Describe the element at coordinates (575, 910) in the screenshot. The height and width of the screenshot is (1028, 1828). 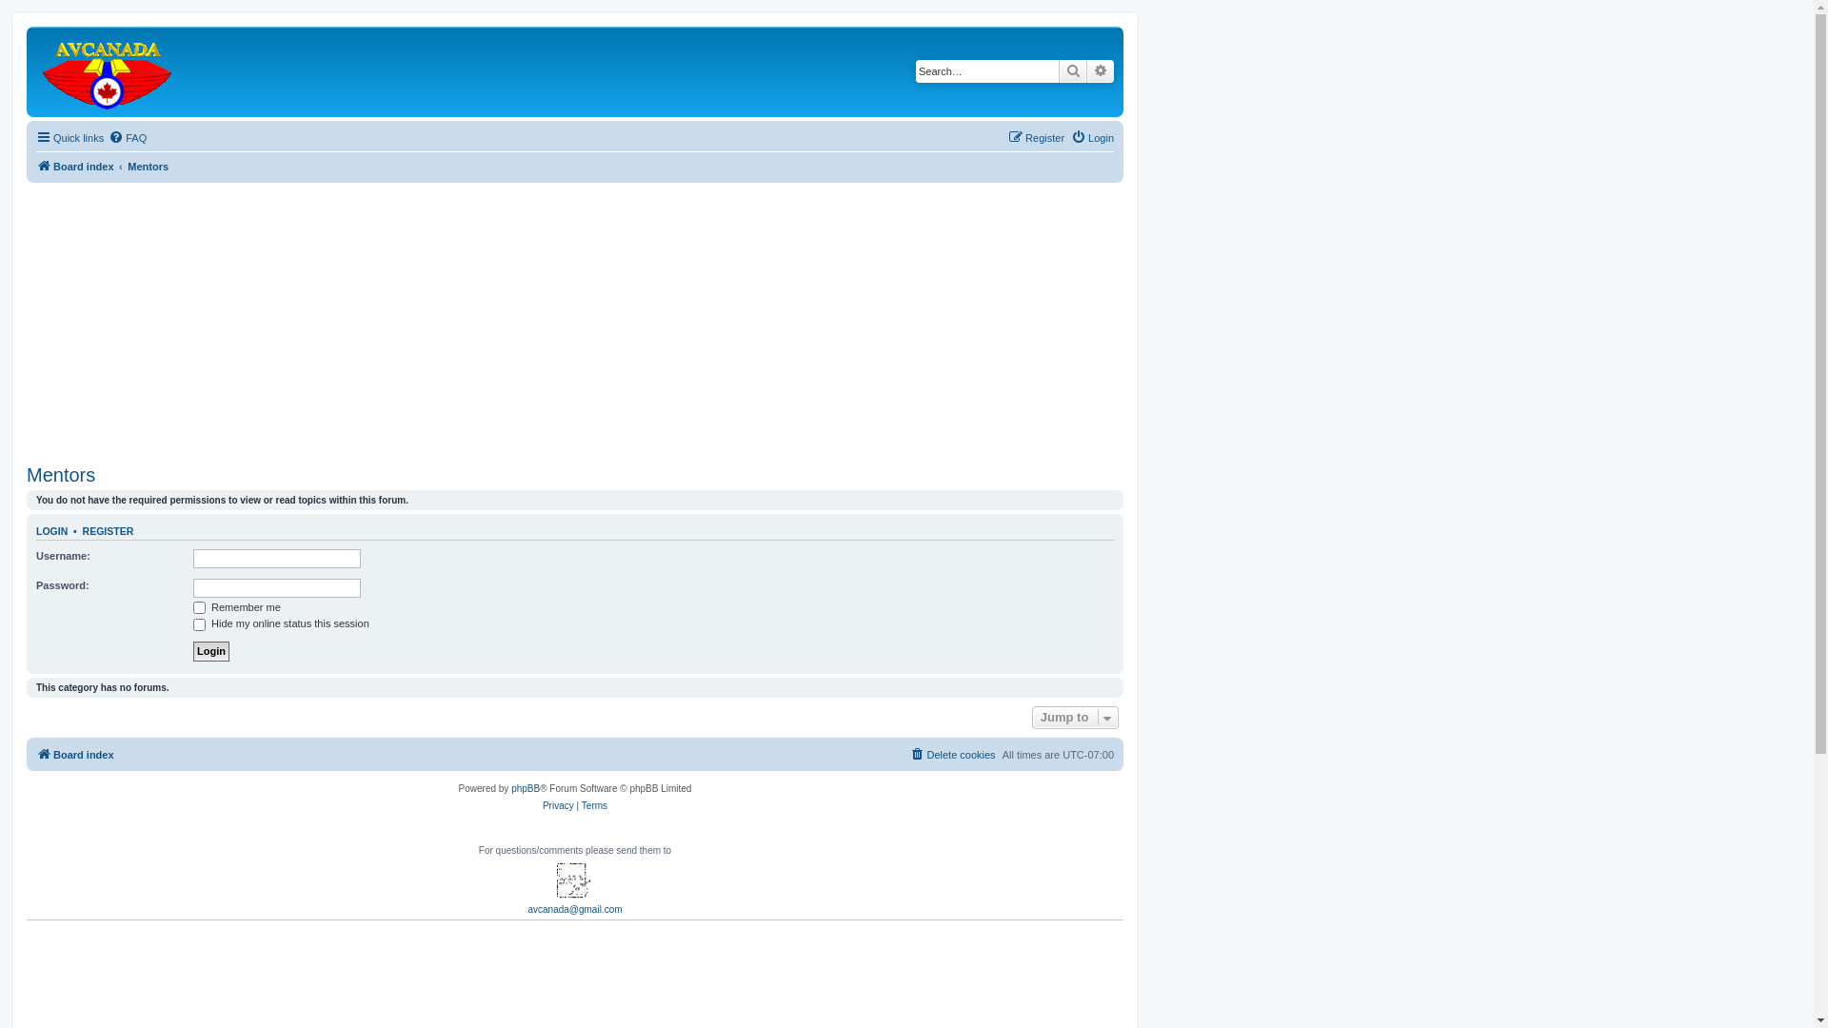
I see `avcanada@gmail.com` at that location.